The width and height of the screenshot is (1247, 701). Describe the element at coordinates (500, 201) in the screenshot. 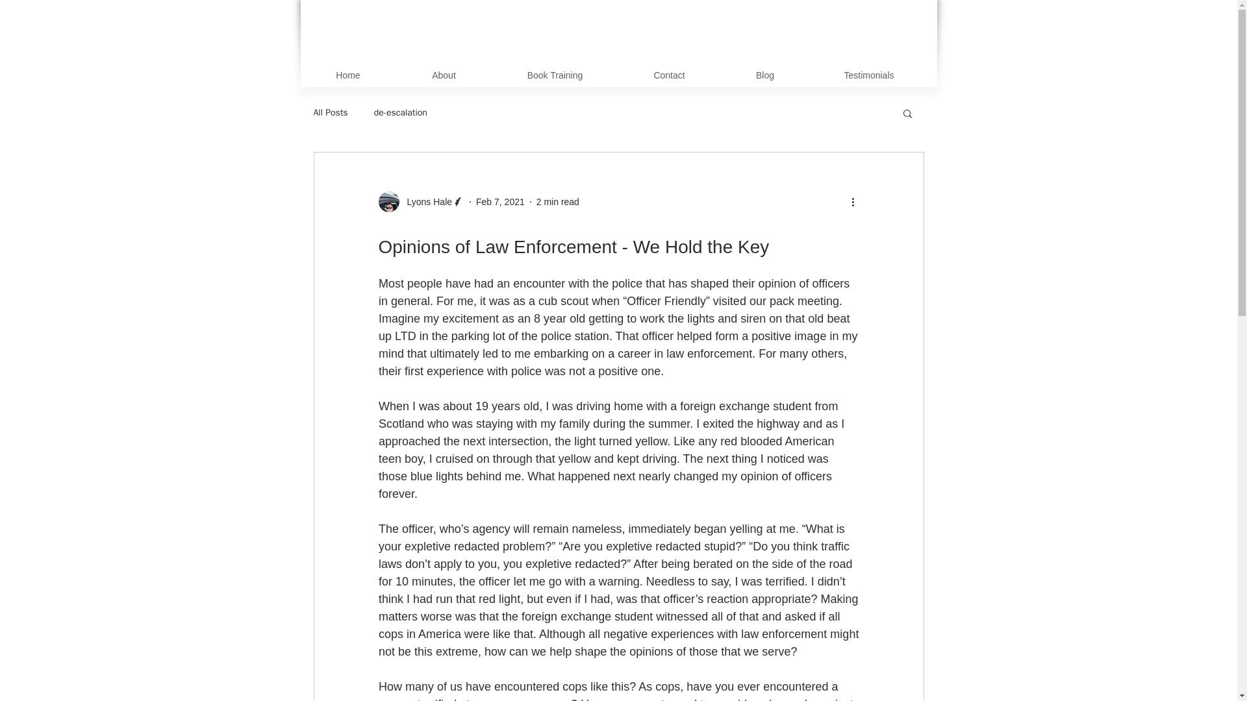

I see `Feb 7, 2021` at that location.